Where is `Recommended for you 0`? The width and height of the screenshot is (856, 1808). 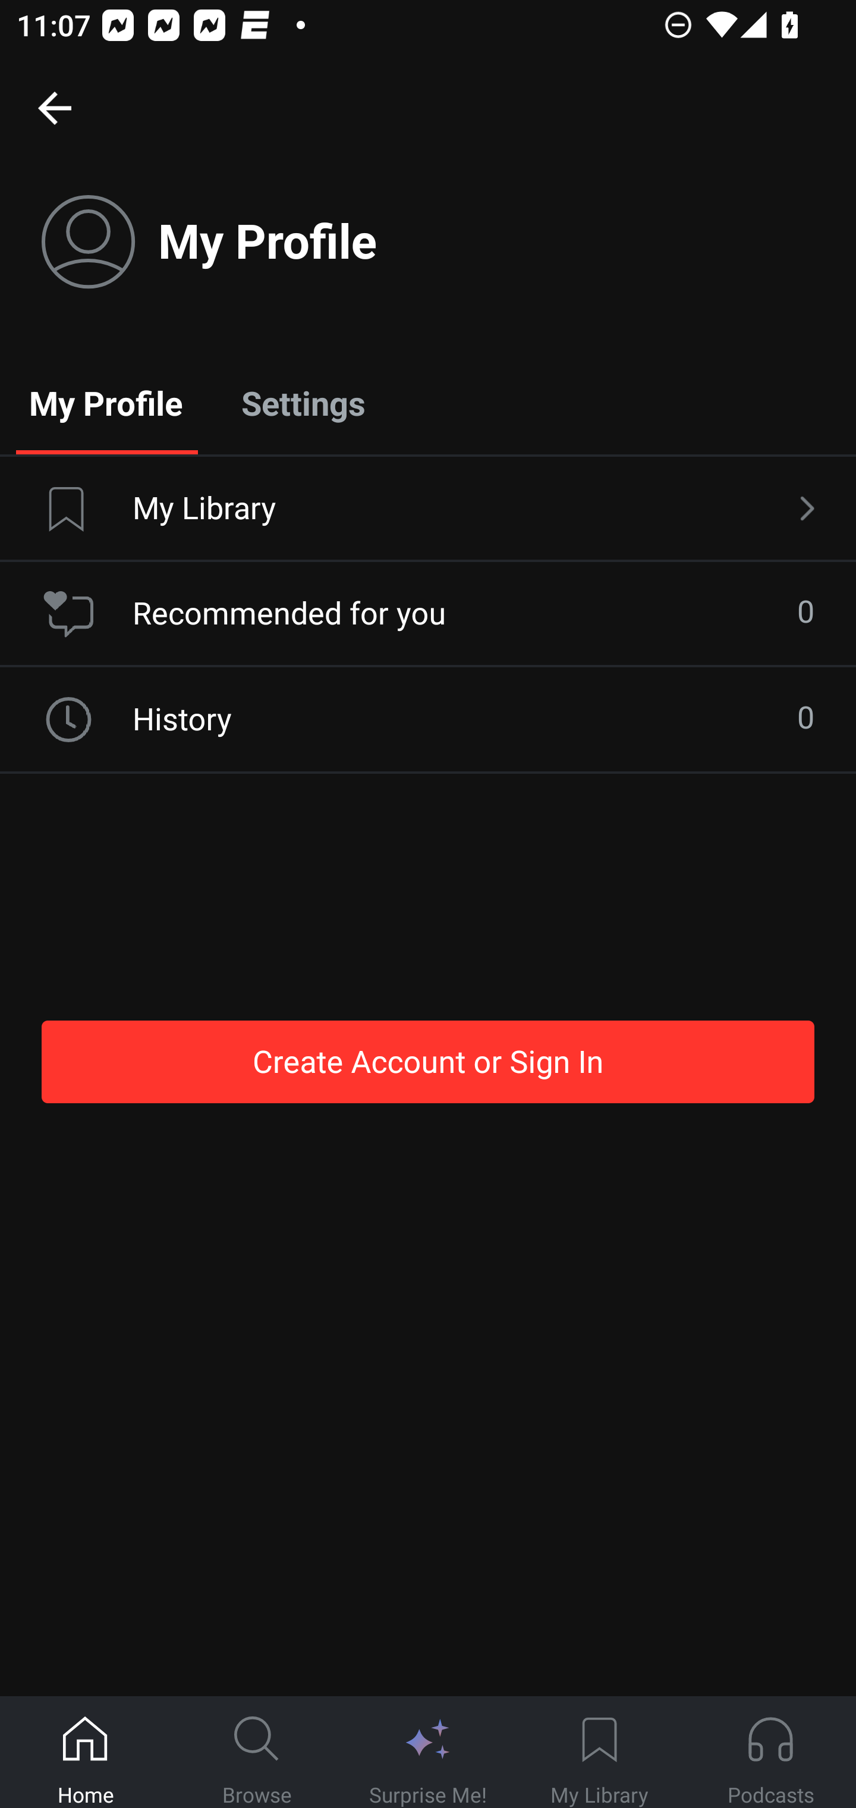
Recommended for you 0 is located at coordinates (428, 614).